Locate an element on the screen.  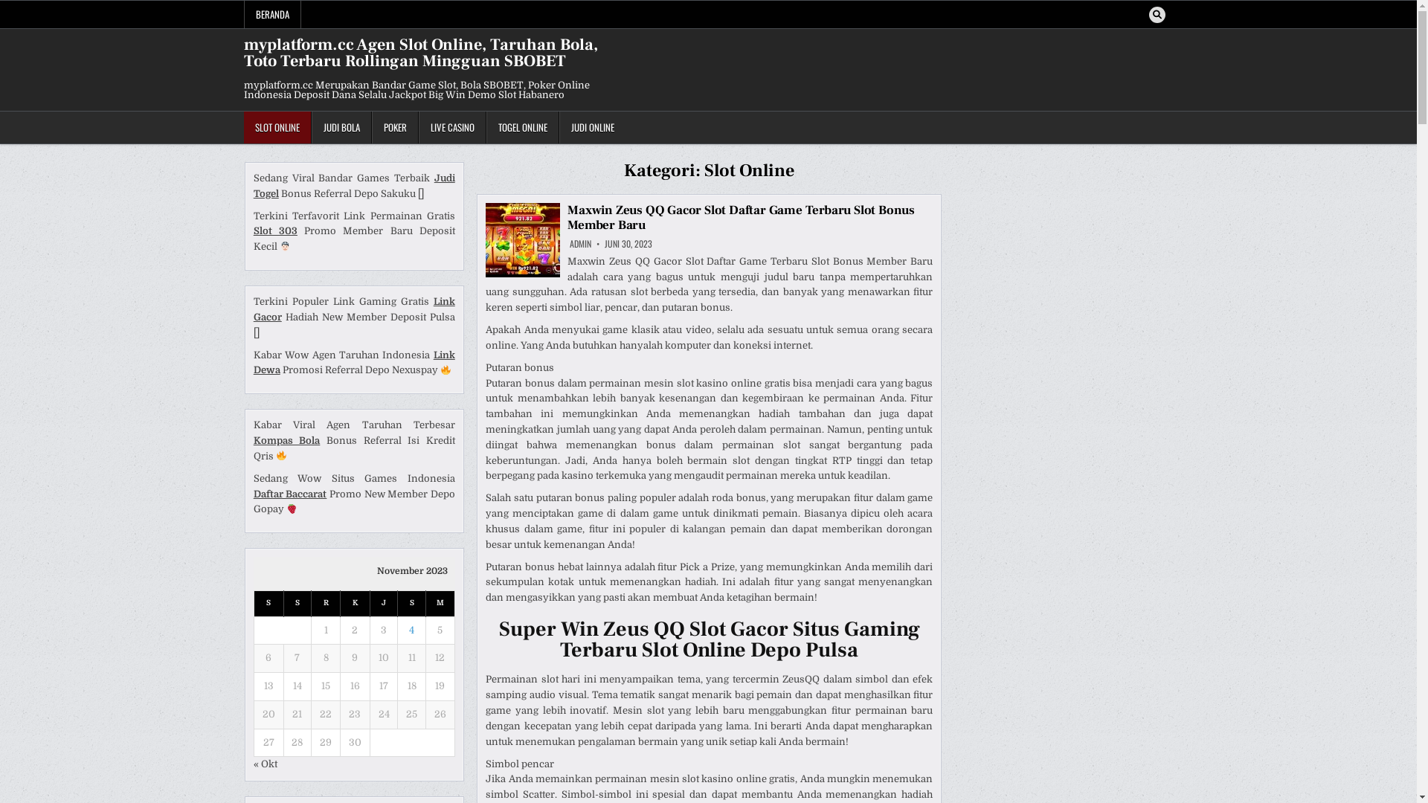
Judi Togel is located at coordinates (354, 186).